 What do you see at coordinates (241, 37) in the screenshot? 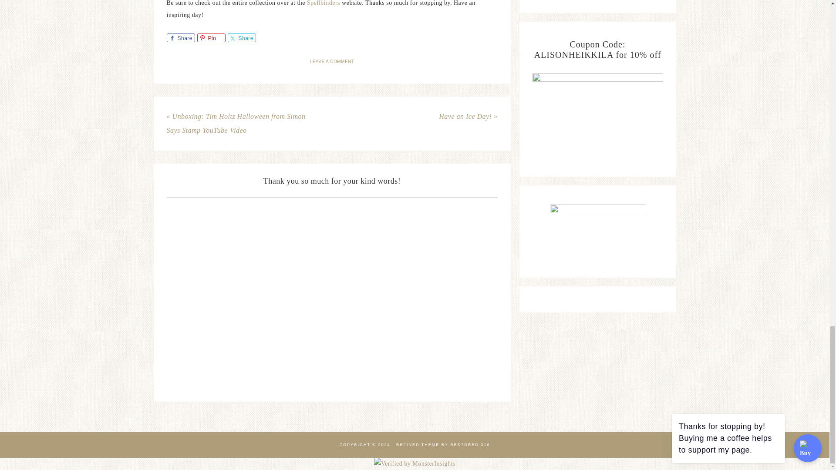
I see `Share` at bounding box center [241, 37].